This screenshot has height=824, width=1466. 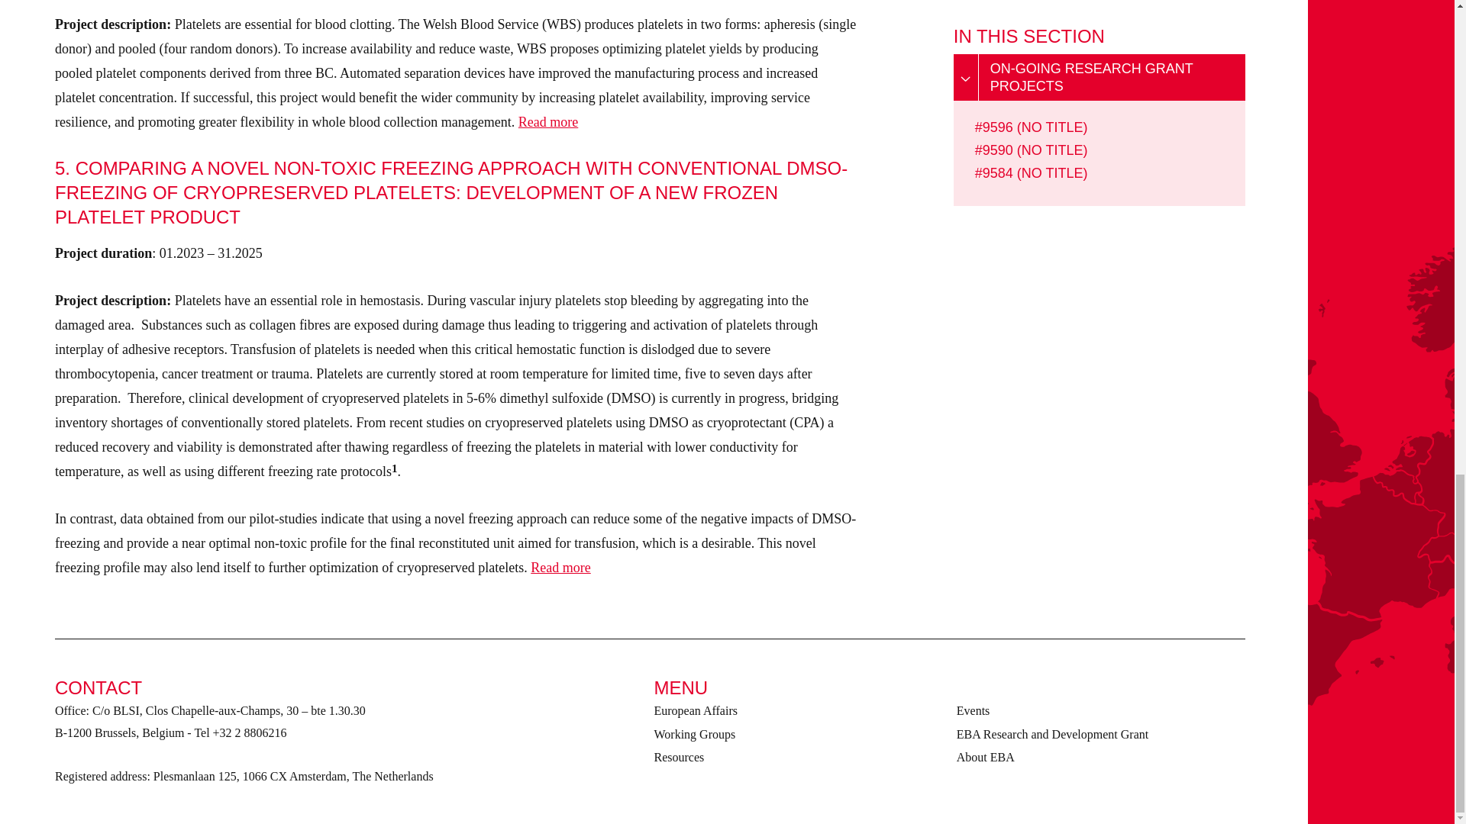 What do you see at coordinates (678, 757) in the screenshot?
I see `Resources` at bounding box center [678, 757].